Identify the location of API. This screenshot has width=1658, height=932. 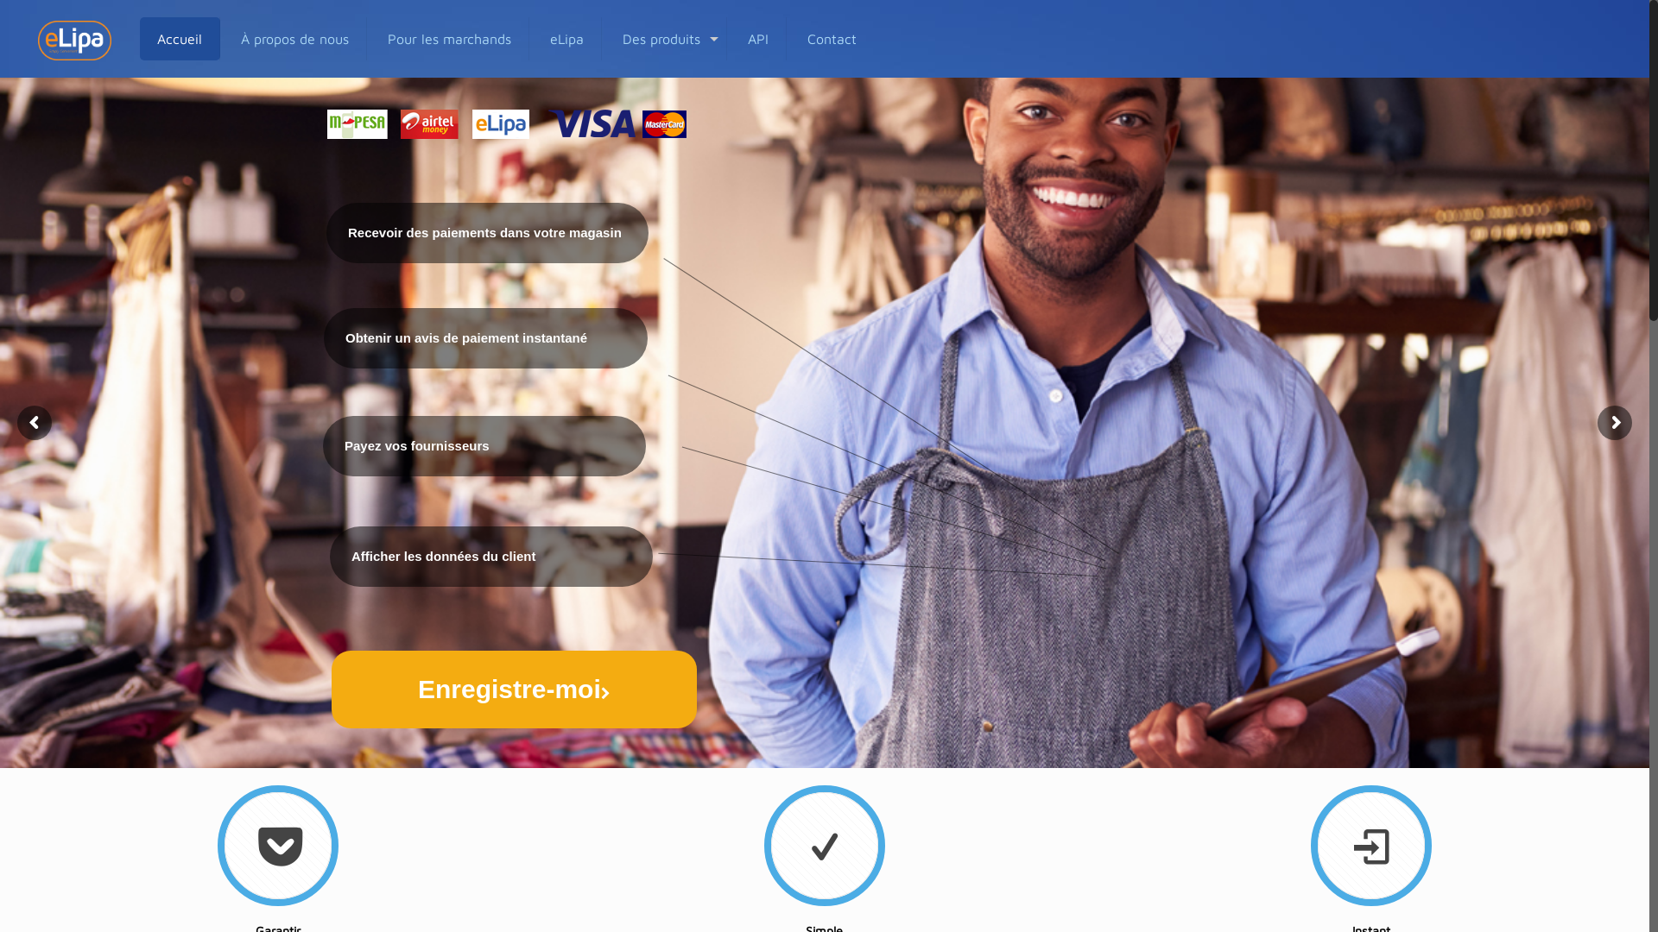
(758, 39).